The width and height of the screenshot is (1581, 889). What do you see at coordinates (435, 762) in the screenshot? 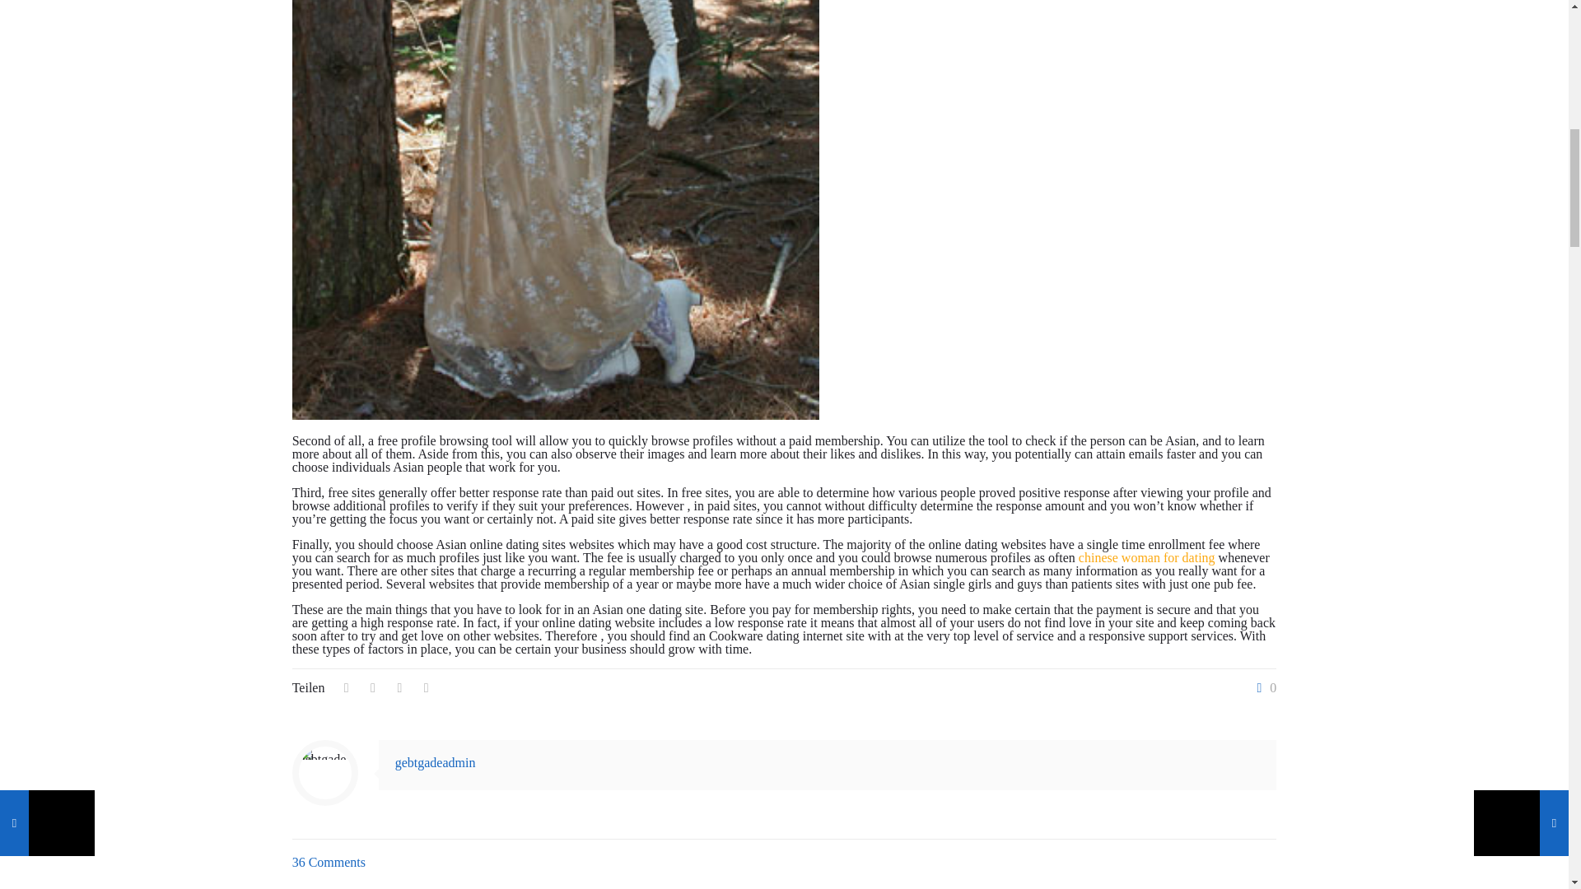
I see `gebtgadeadmin` at bounding box center [435, 762].